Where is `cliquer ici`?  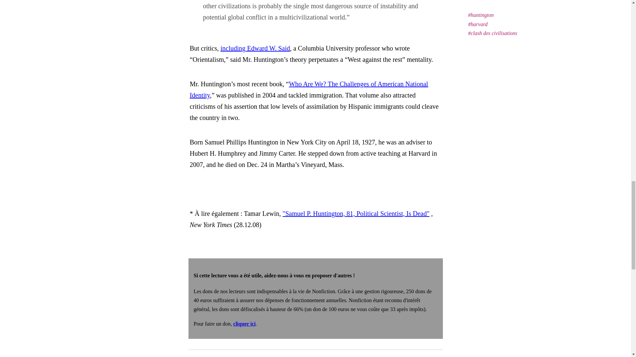
cliquer ici is located at coordinates (244, 324).